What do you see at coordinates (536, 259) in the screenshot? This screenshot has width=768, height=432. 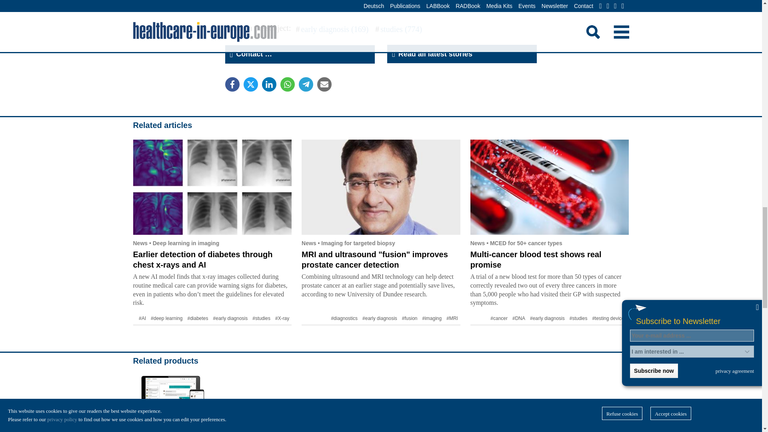 I see `Multi-cancer blood test shows real promise` at bounding box center [536, 259].